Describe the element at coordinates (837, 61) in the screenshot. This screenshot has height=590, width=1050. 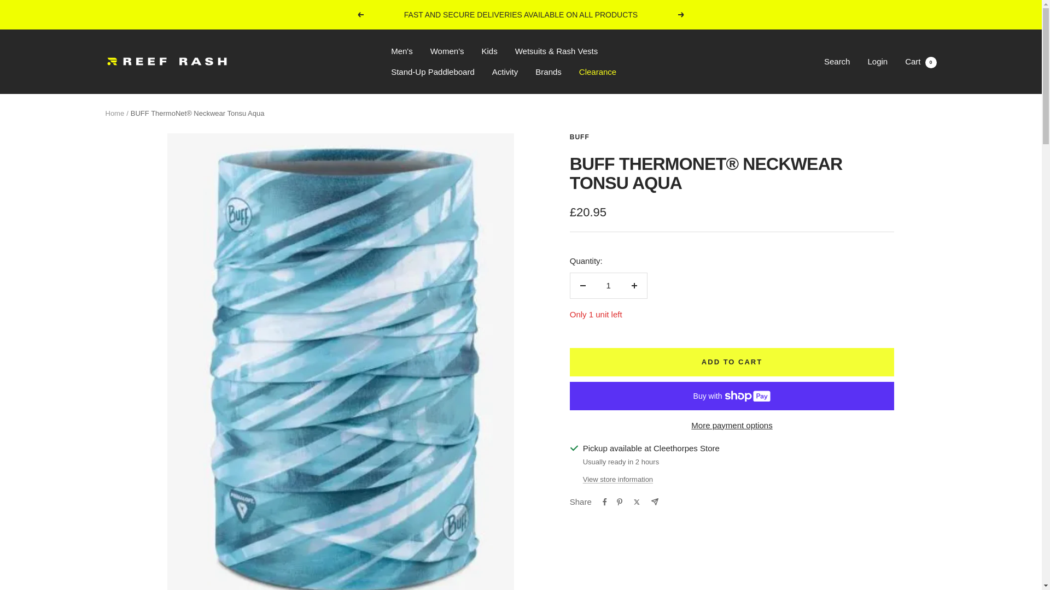
I see `Search` at that location.